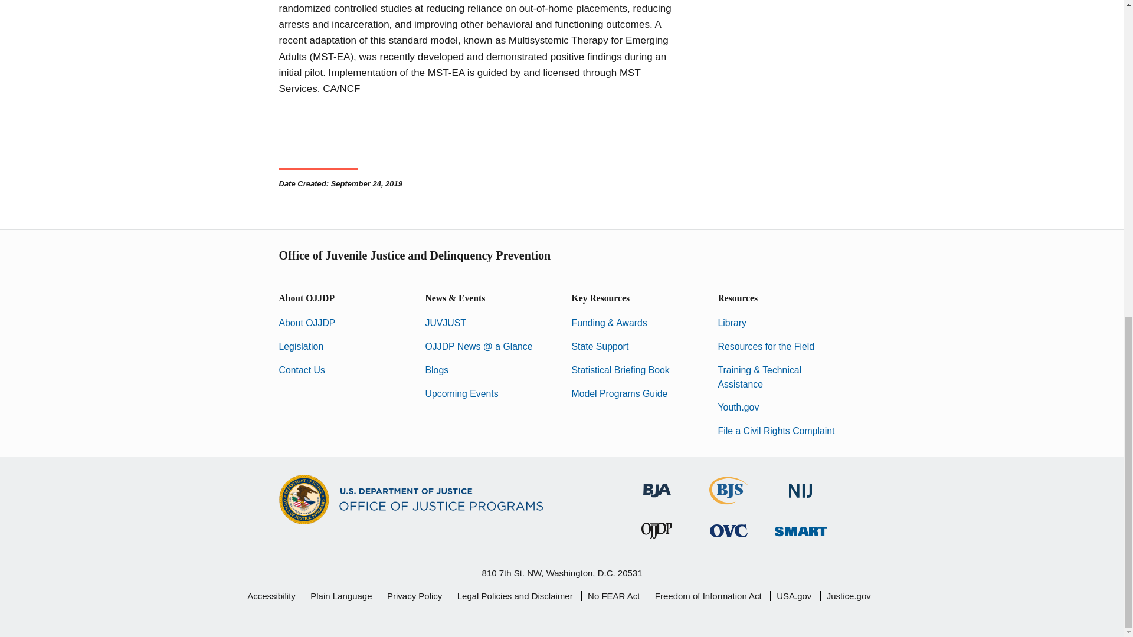  I want to click on About OJJDP, so click(307, 323).